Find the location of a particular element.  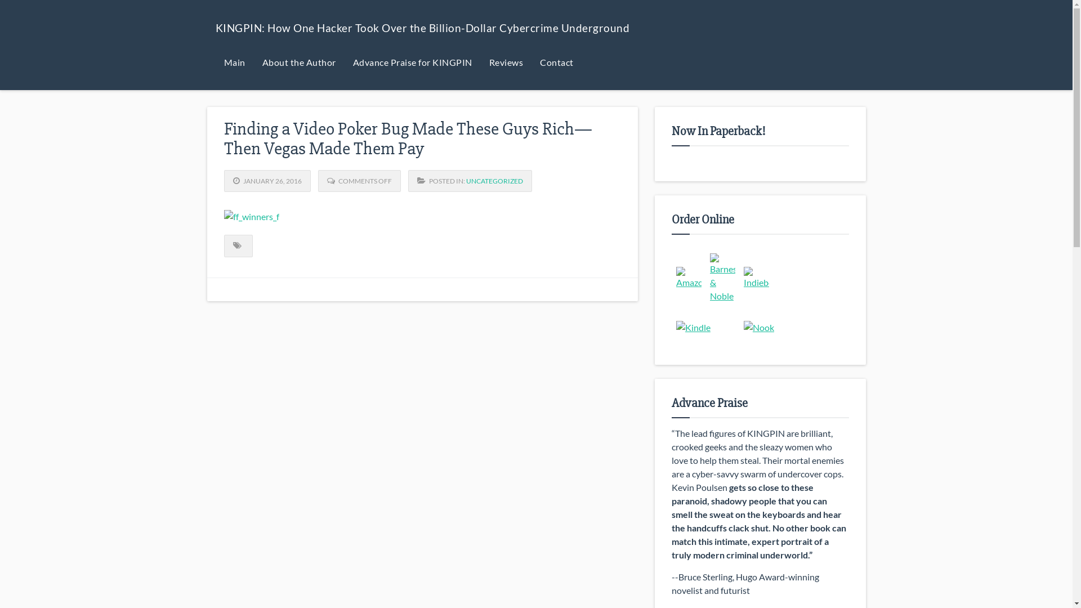

Reviews is located at coordinates (507, 62).